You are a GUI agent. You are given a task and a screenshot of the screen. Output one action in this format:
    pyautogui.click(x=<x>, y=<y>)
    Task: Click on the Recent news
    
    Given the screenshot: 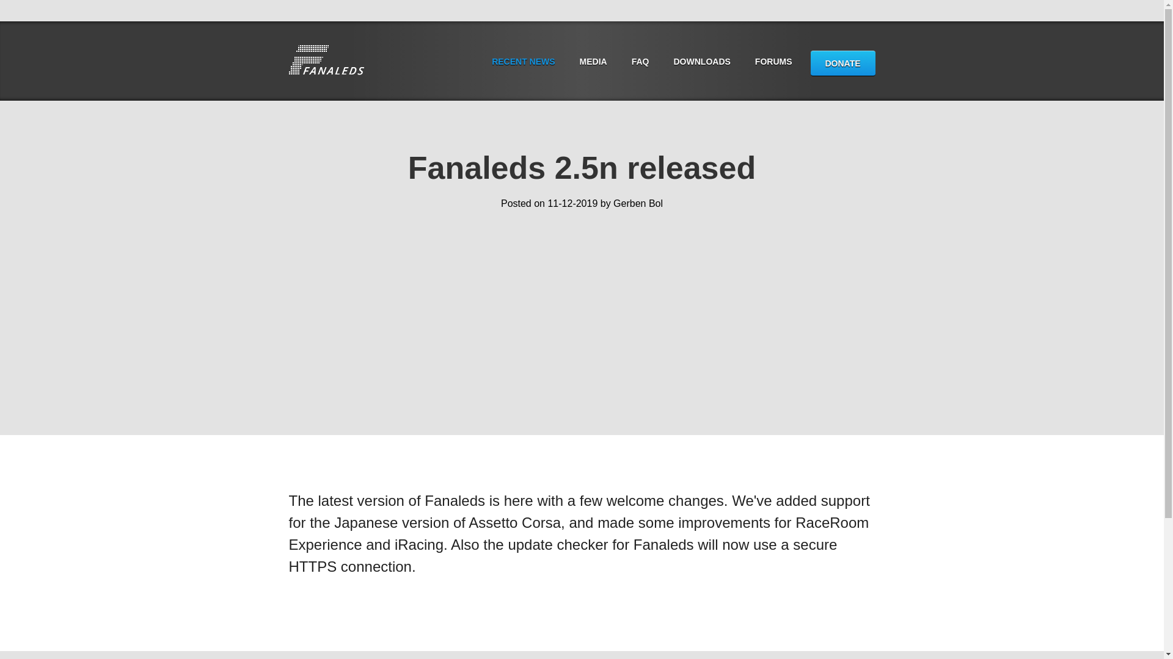 What is the action you would take?
    pyautogui.click(x=523, y=61)
    